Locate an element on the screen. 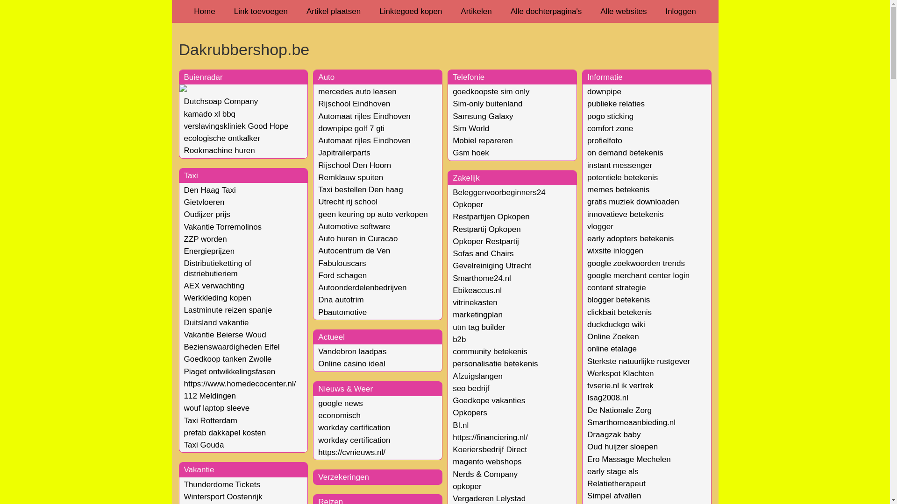 The height and width of the screenshot is (504, 897). ecologische ontkalker is located at coordinates (222, 138).